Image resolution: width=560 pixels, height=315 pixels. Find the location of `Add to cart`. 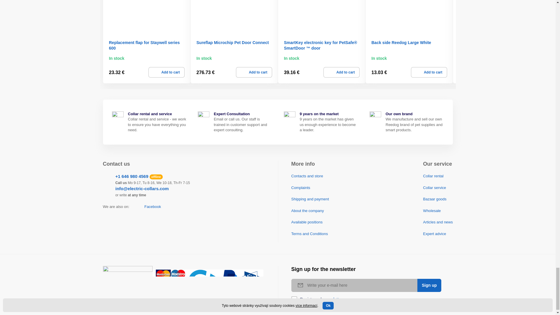

Add to cart is located at coordinates (429, 72).